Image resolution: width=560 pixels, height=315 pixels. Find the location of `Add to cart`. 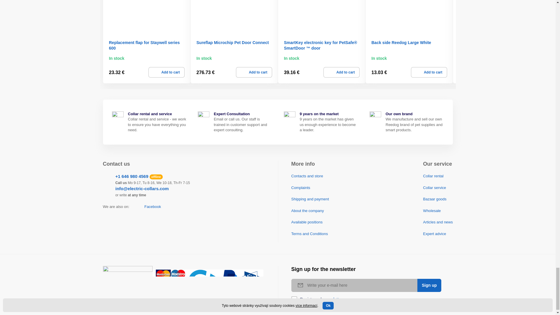

Add to cart is located at coordinates (429, 72).